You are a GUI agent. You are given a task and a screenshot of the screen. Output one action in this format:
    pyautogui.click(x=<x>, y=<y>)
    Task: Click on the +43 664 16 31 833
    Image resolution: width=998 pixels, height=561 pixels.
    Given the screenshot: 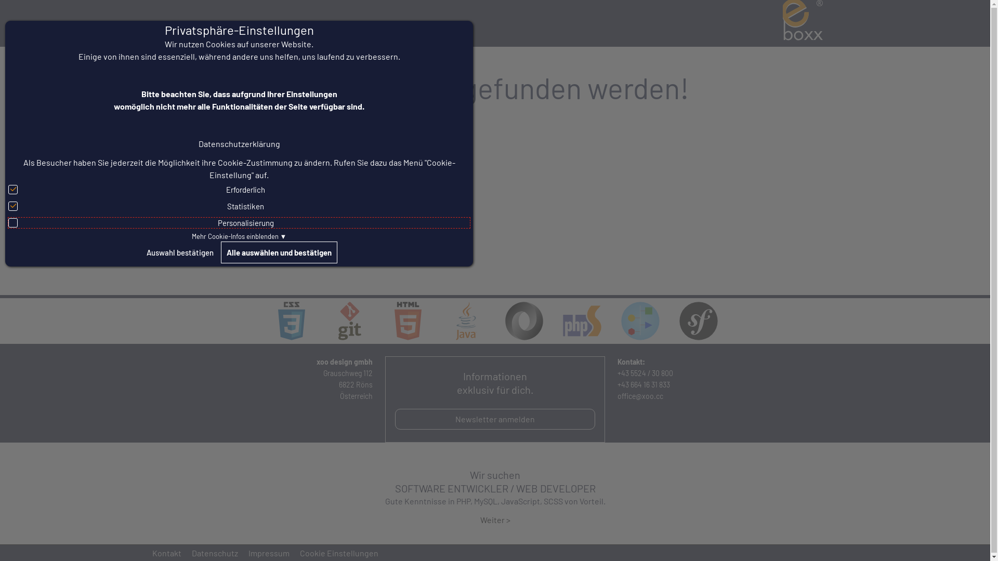 What is the action you would take?
    pyautogui.click(x=644, y=384)
    